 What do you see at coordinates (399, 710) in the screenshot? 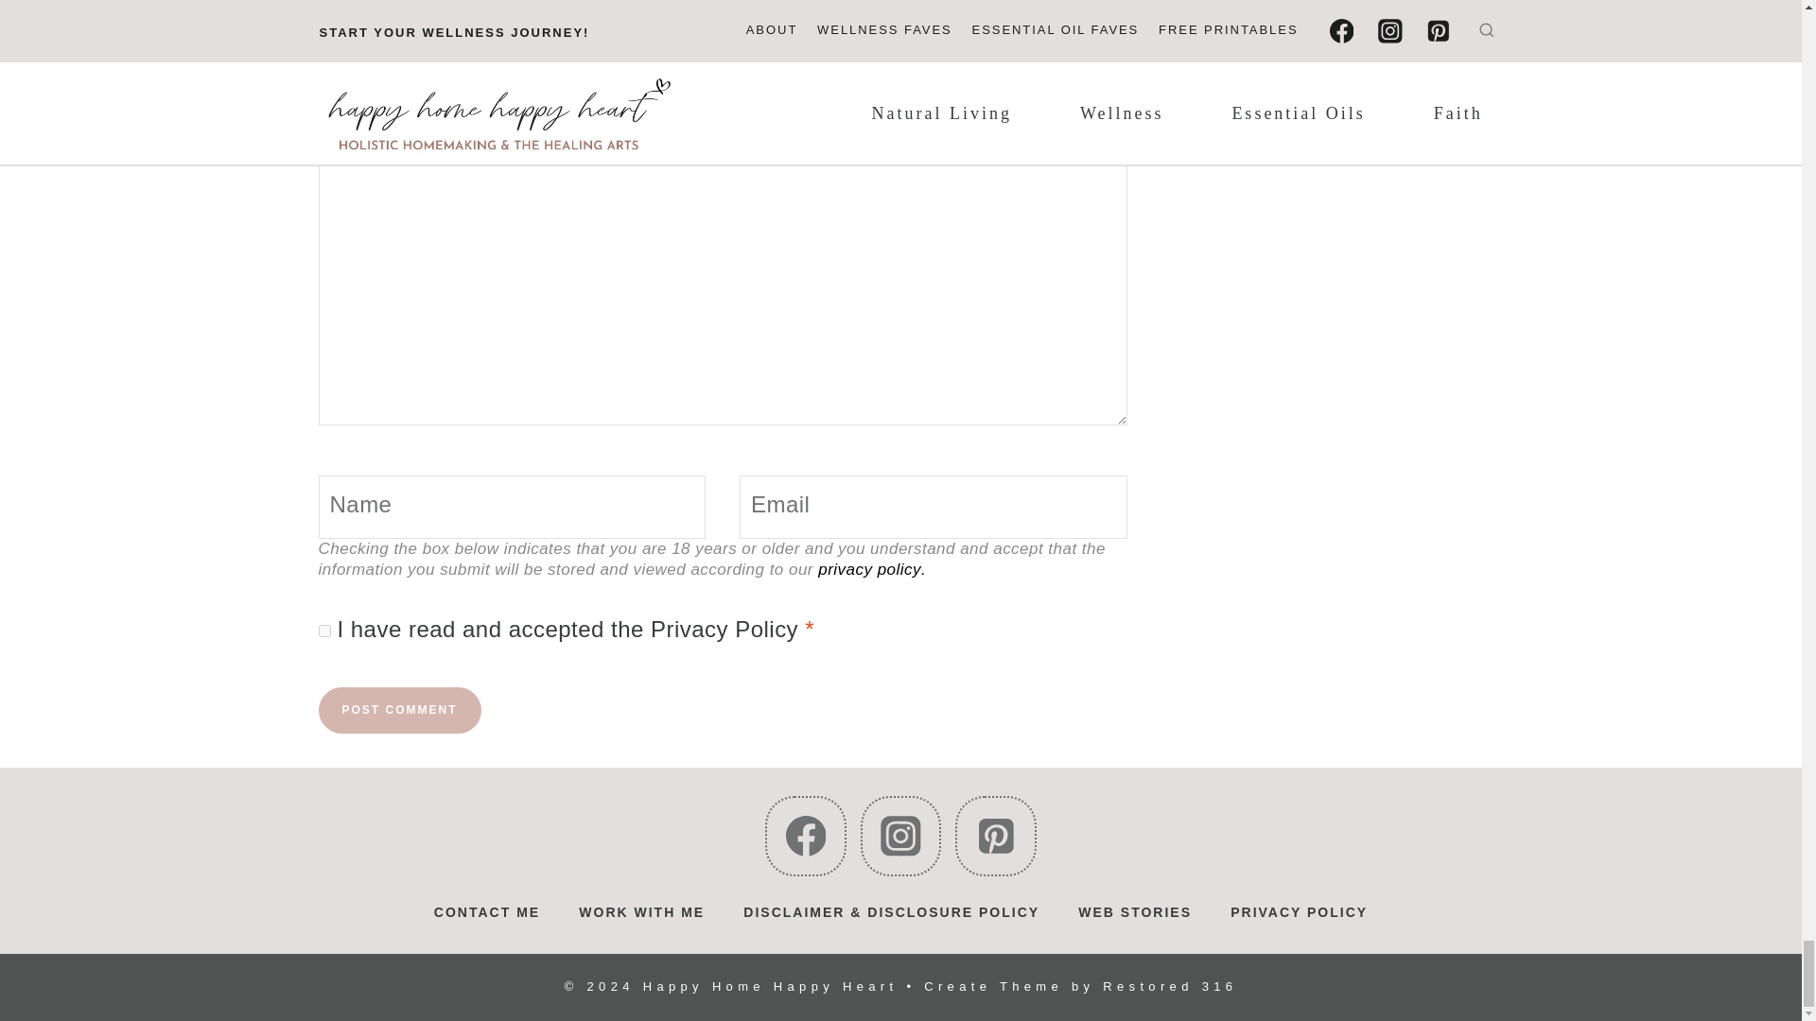
I see `Post Comment` at bounding box center [399, 710].